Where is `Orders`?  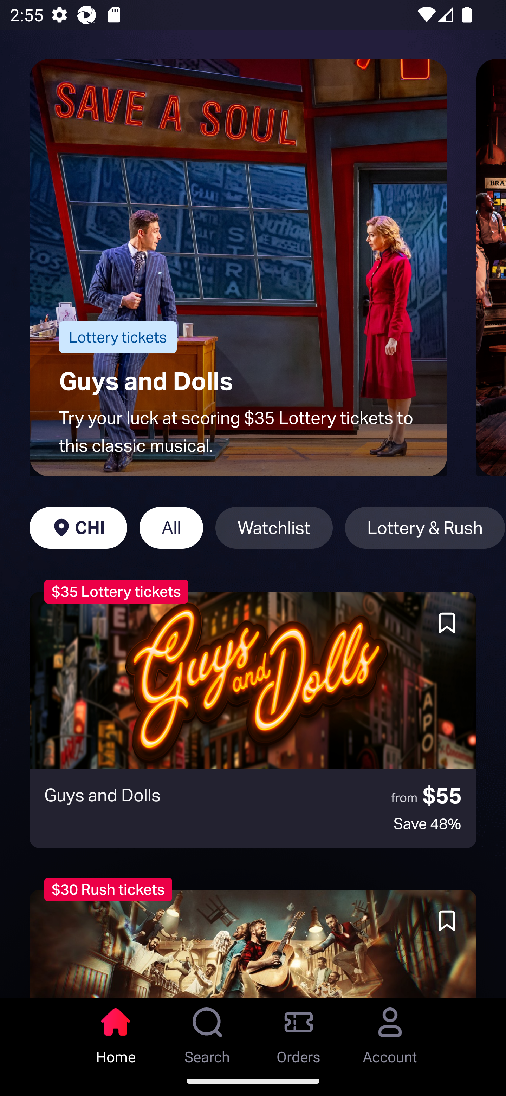
Orders is located at coordinates (299, 1032).